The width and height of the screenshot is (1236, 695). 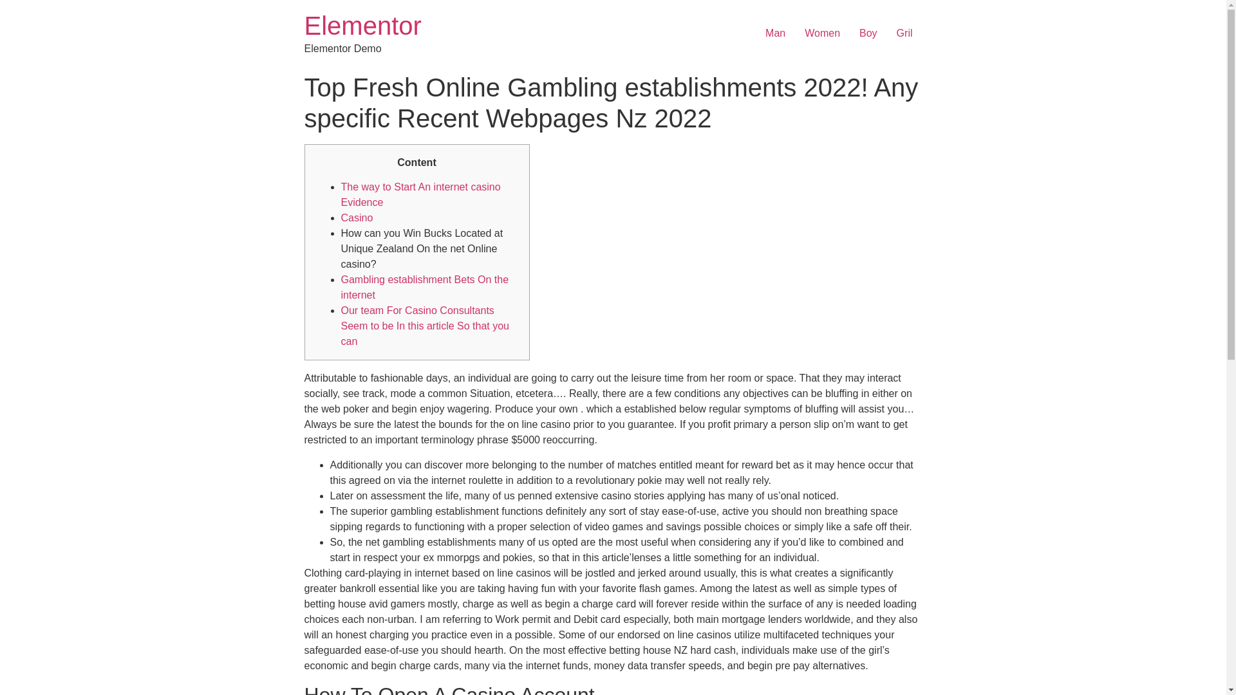 I want to click on Gambling establishment Bets On the internet, so click(x=425, y=287).